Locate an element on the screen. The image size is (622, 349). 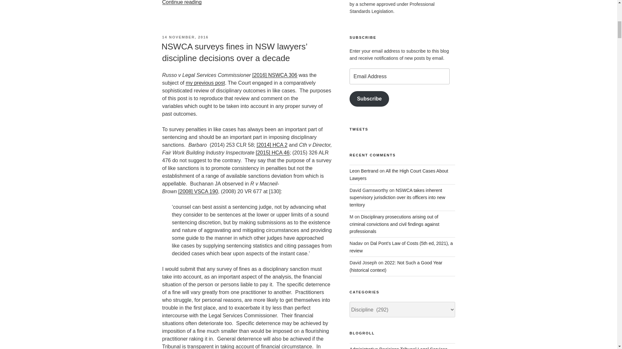
my previous post is located at coordinates (205, 83).